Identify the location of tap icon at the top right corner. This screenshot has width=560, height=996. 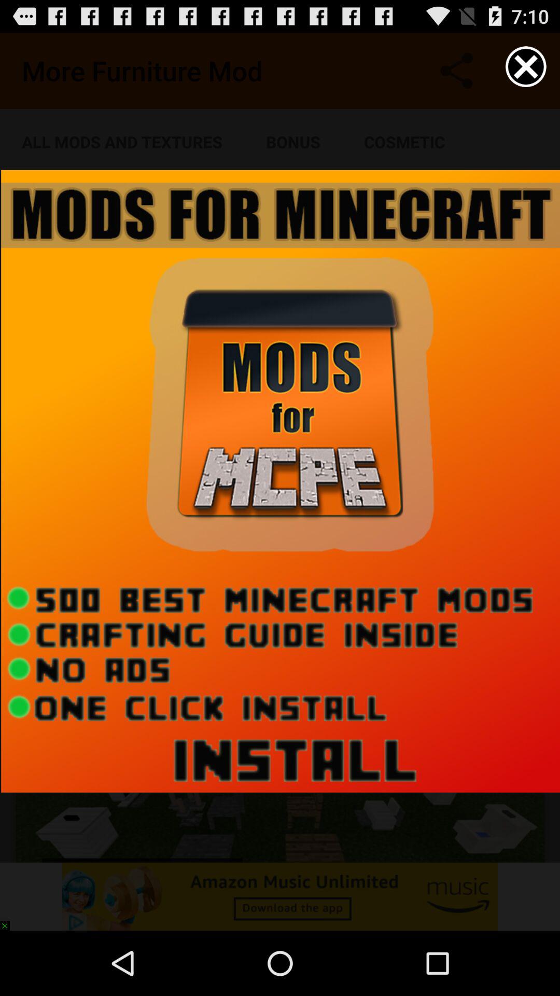
(526, 66).